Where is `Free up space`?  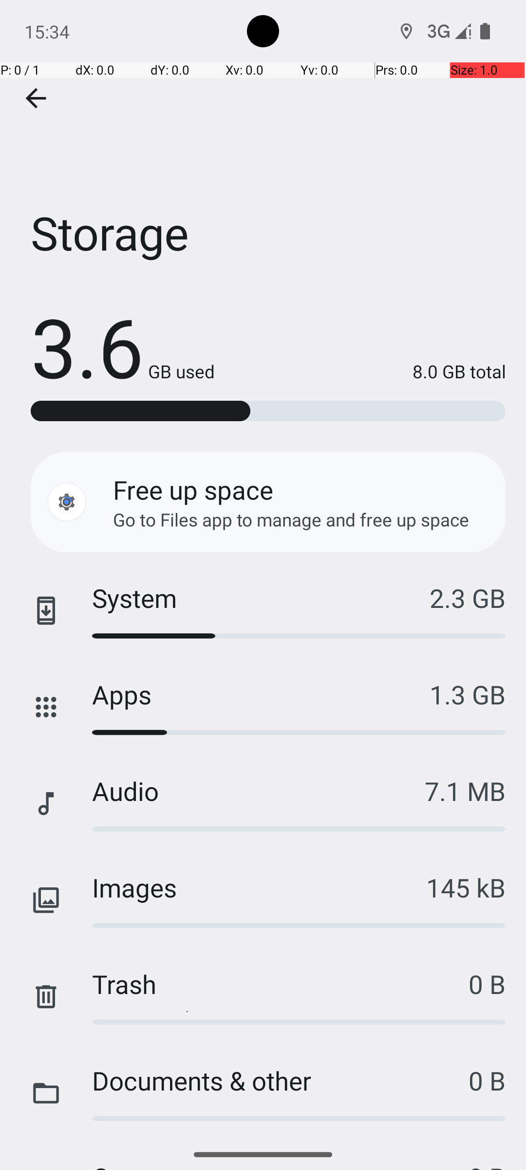 Free up space is located at coordinates (193, 489).